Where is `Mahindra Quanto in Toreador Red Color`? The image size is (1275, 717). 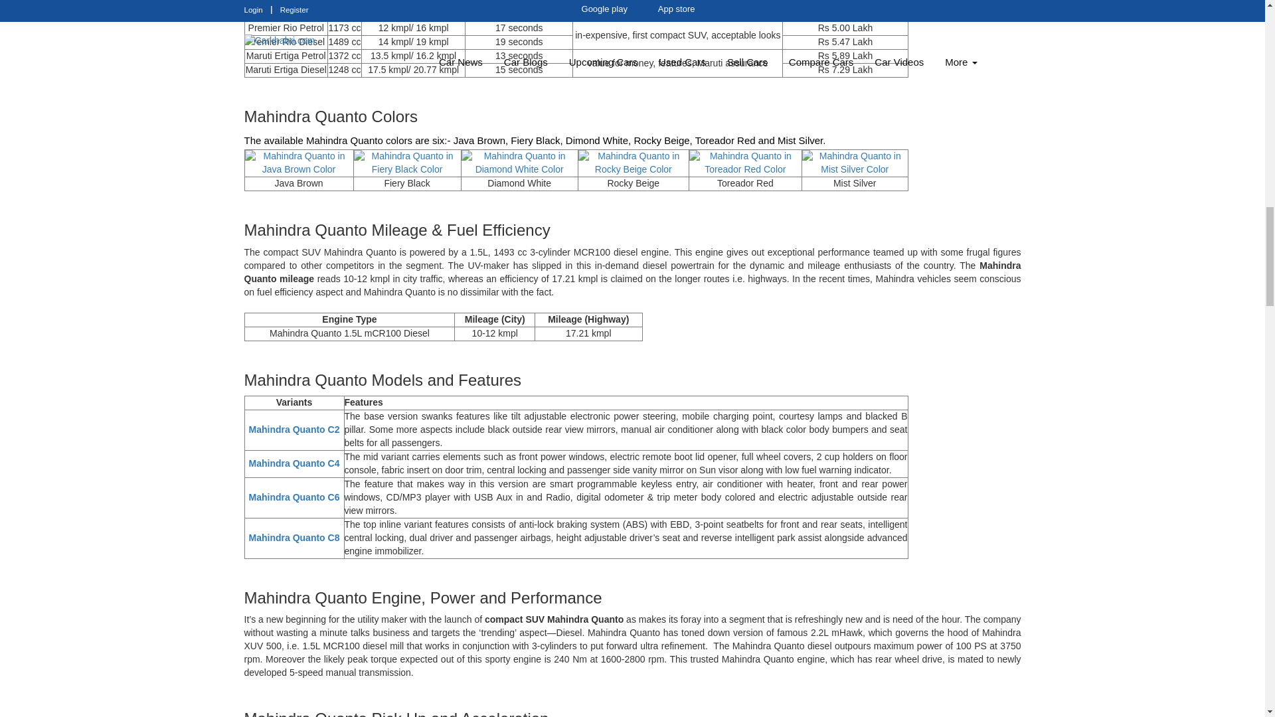 Mahindra Quanto in Toreador Red Color is located at coordinates (745, 163).